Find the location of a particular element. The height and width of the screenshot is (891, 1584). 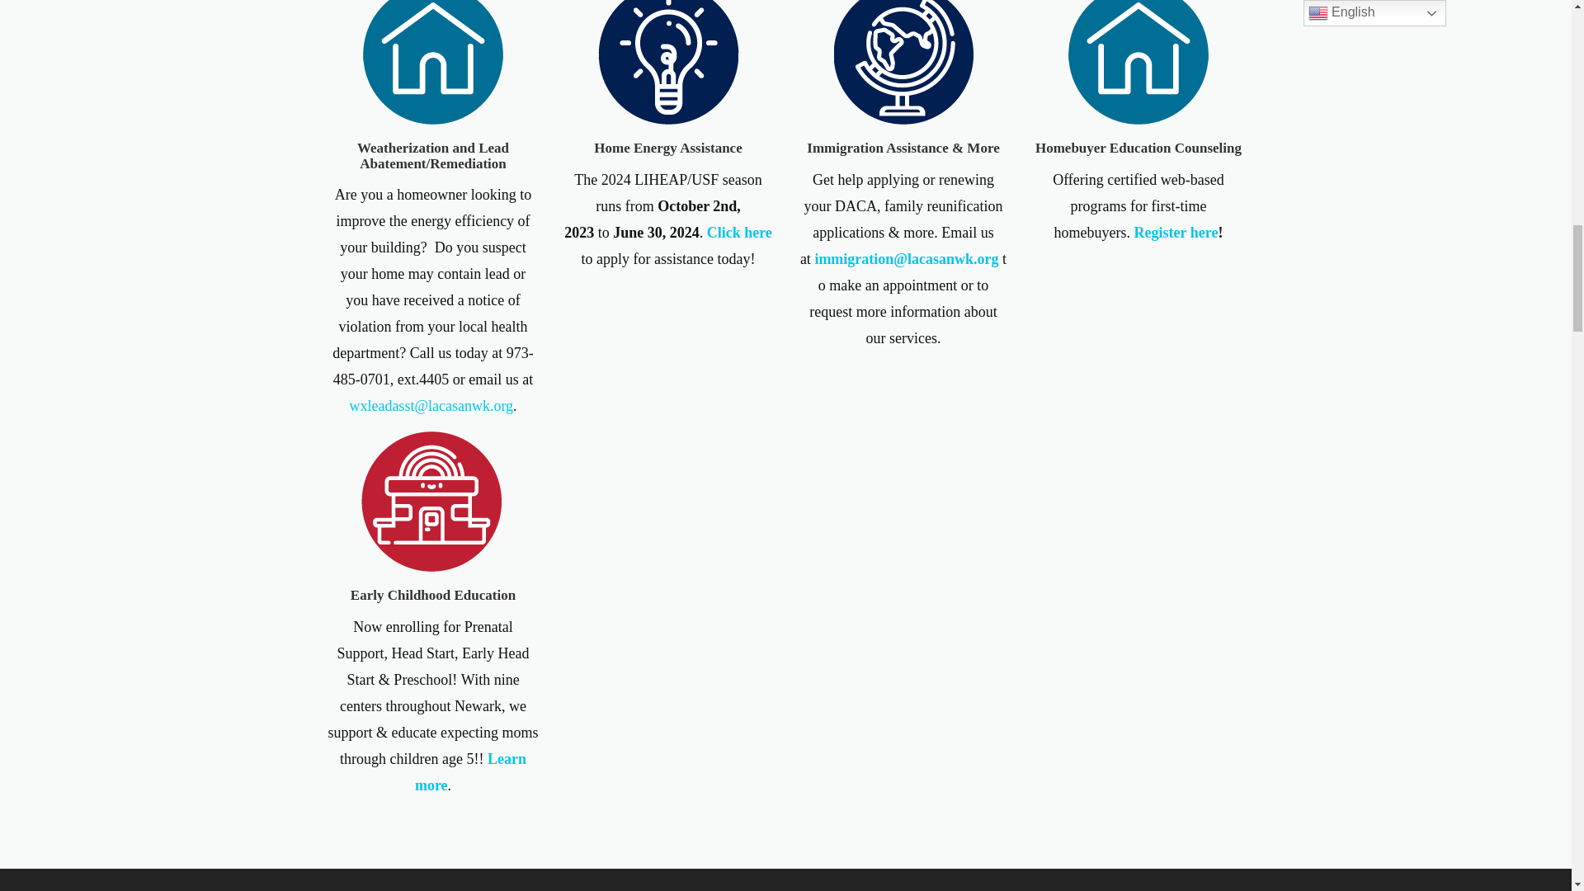

Homebuyer Education Counseling is located at coordinates (1138, 148).